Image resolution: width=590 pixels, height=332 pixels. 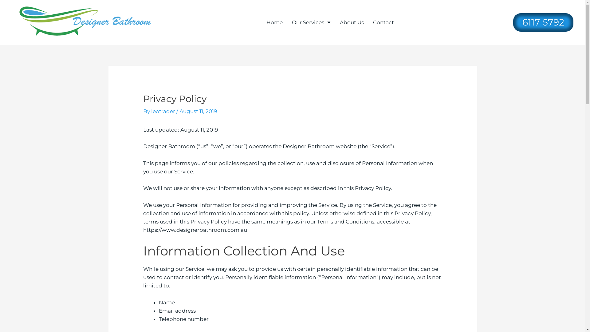 What do you see at coordinates (383, 22) in the screenshot?
I see `Contact` at bounding box center [383, 22].